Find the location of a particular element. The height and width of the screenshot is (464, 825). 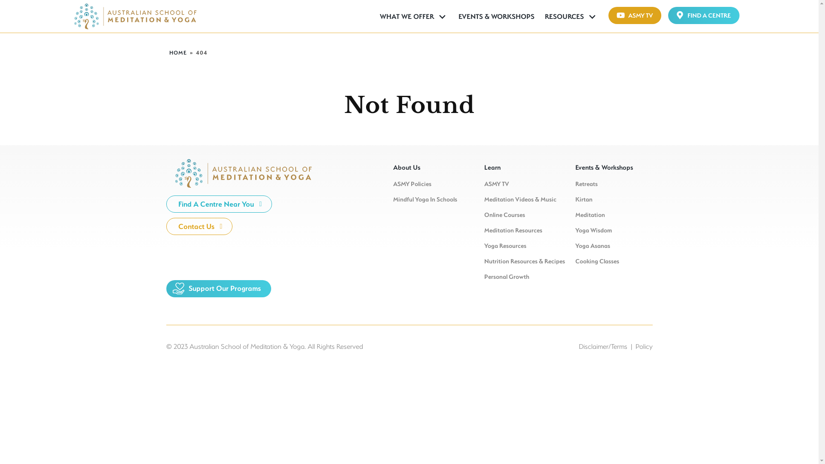

ASMY TV is located at coordinates (496, 184).